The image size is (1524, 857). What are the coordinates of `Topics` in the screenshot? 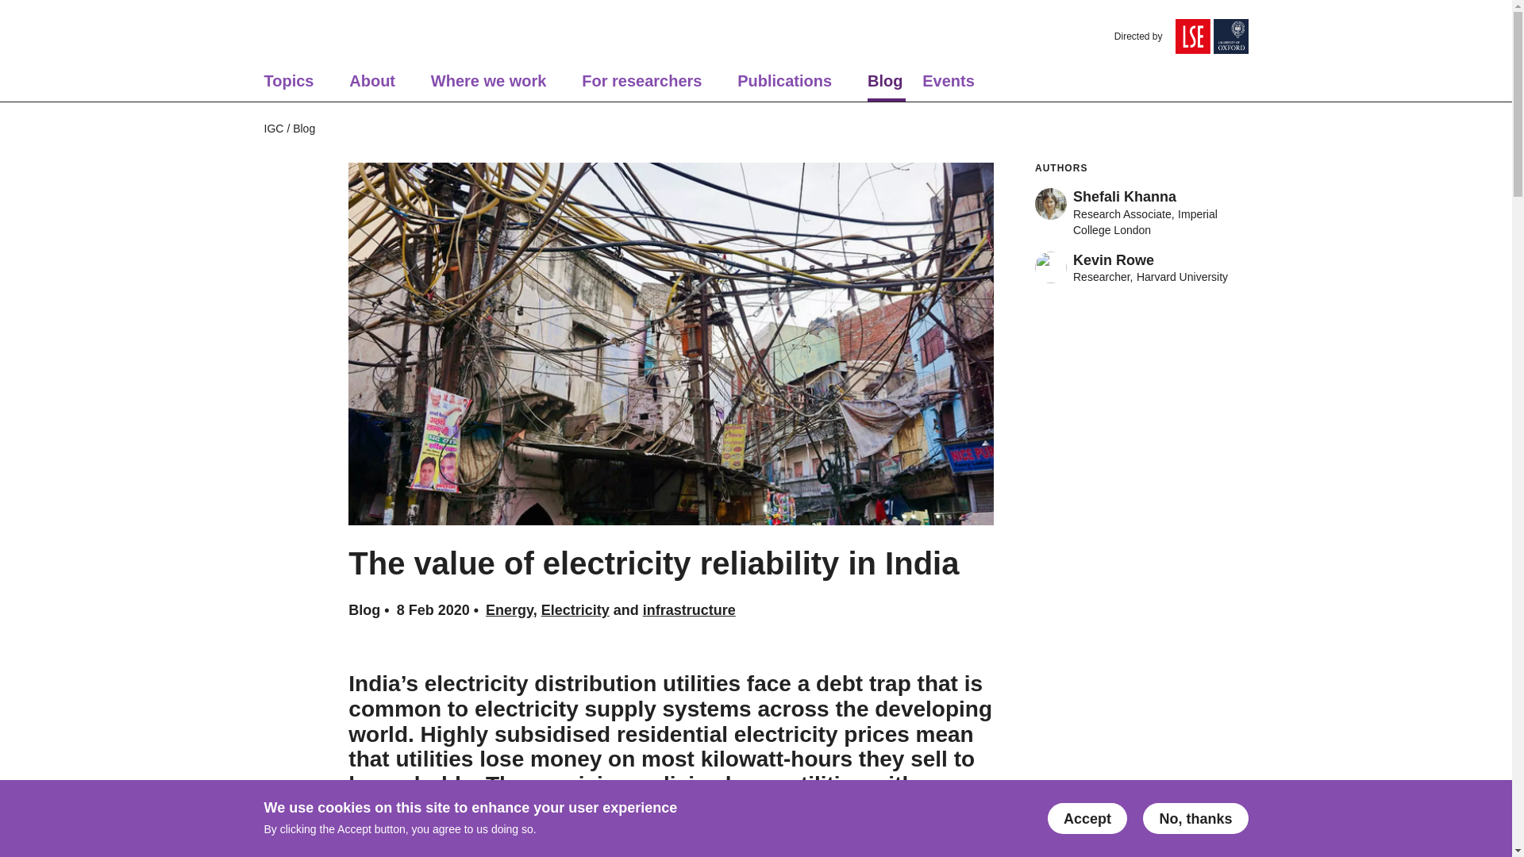 It's located at (289, 86).